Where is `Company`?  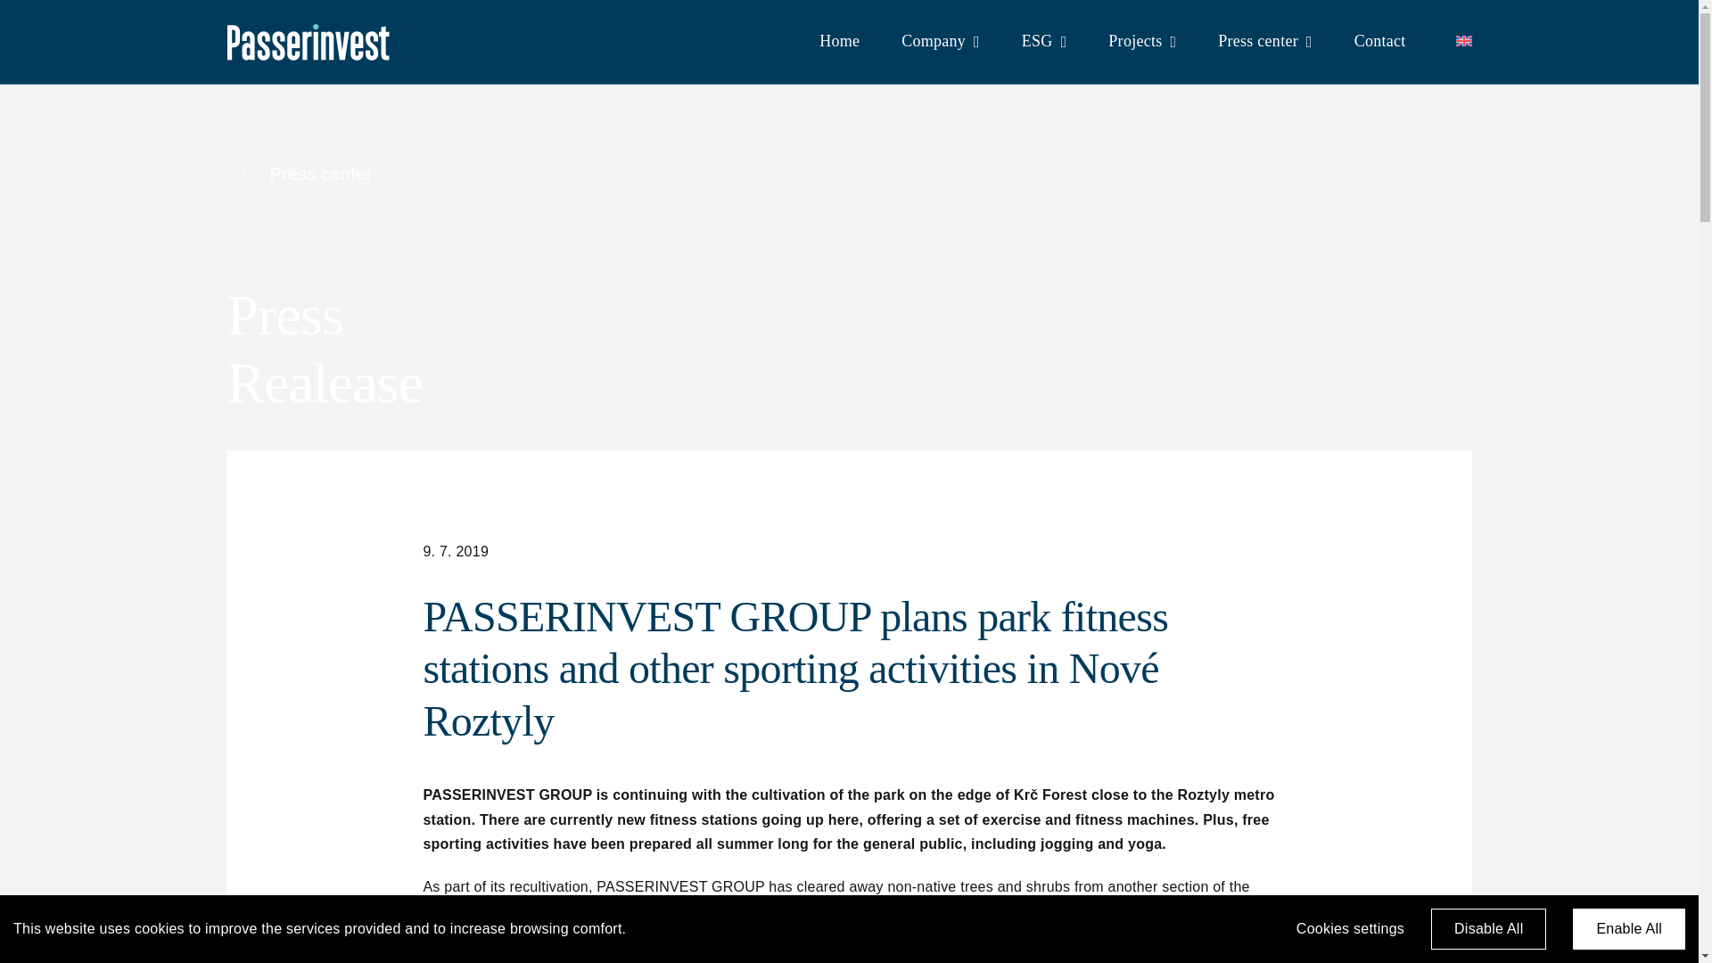
Company is located at coordinates (929, 42).